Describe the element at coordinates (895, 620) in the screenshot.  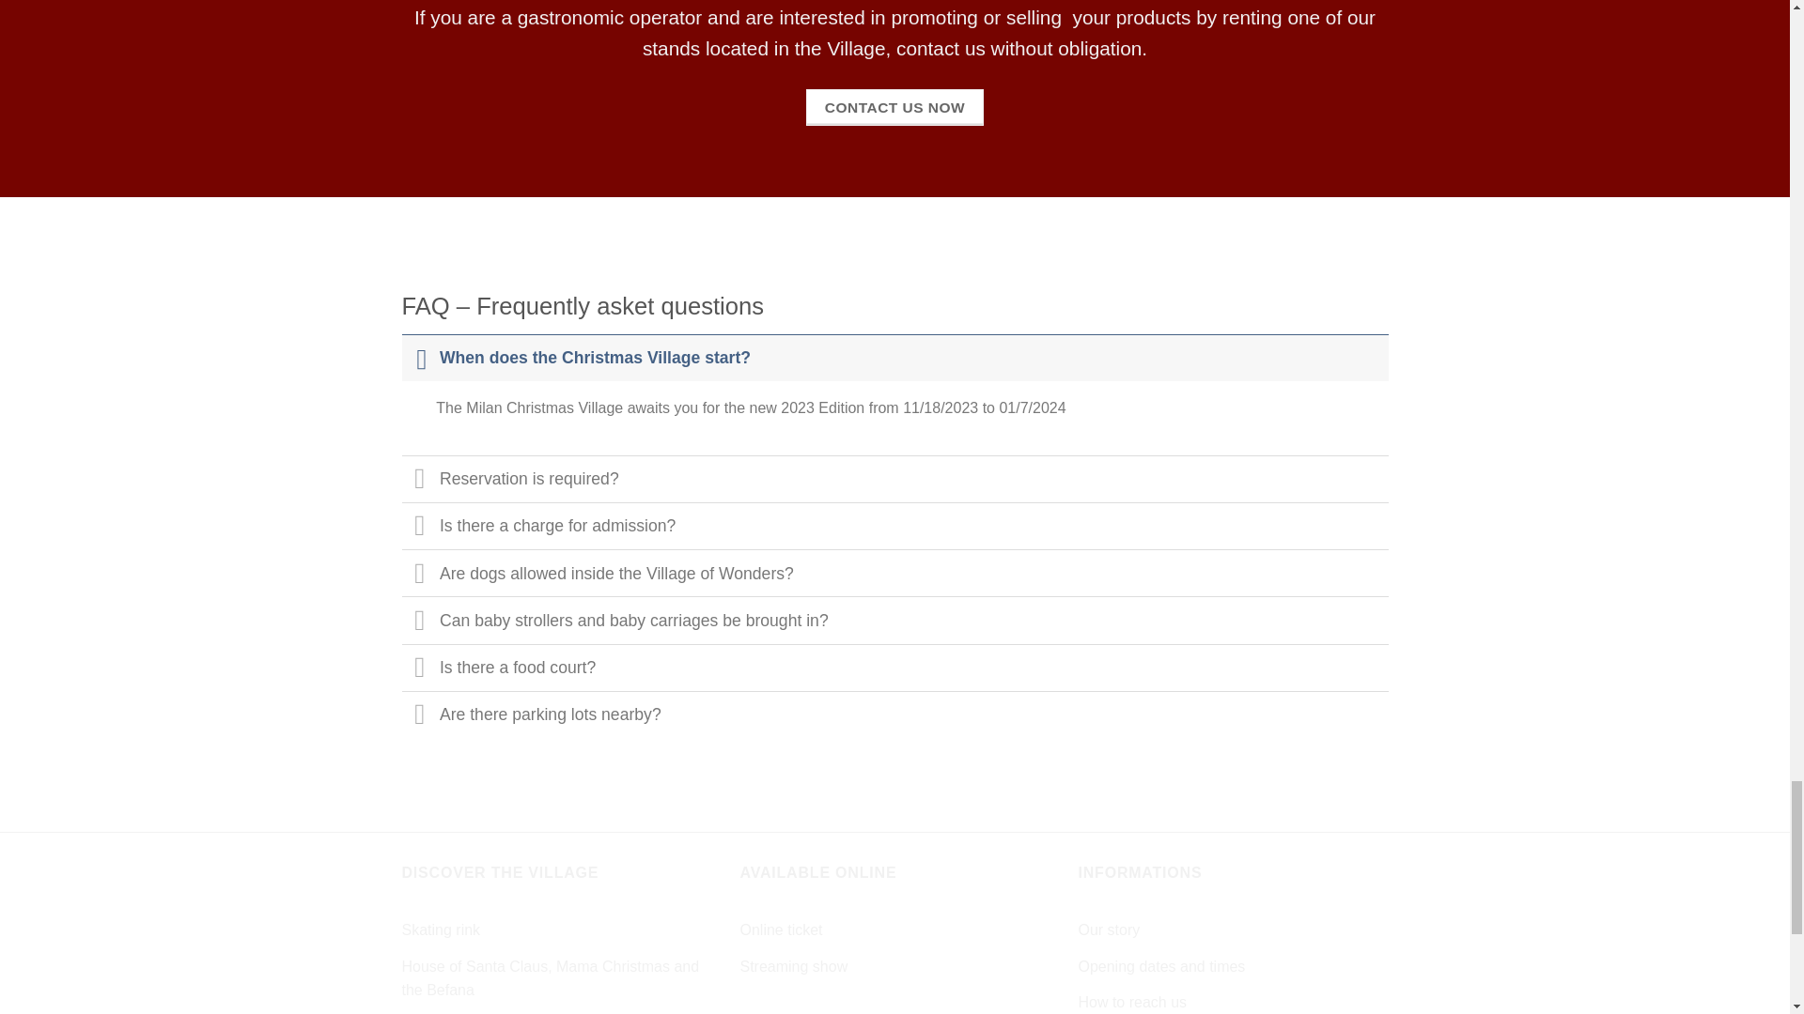
I see `Can baby strollers and baby carriages be brought in?` at that location.